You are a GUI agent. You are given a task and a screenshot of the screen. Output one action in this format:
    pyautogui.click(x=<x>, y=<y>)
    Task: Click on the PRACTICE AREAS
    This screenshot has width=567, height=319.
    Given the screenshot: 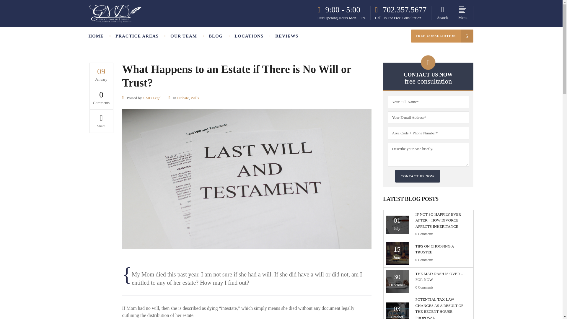 What is the action you would take?
    pyautogui.click(x=137, y=36)
    